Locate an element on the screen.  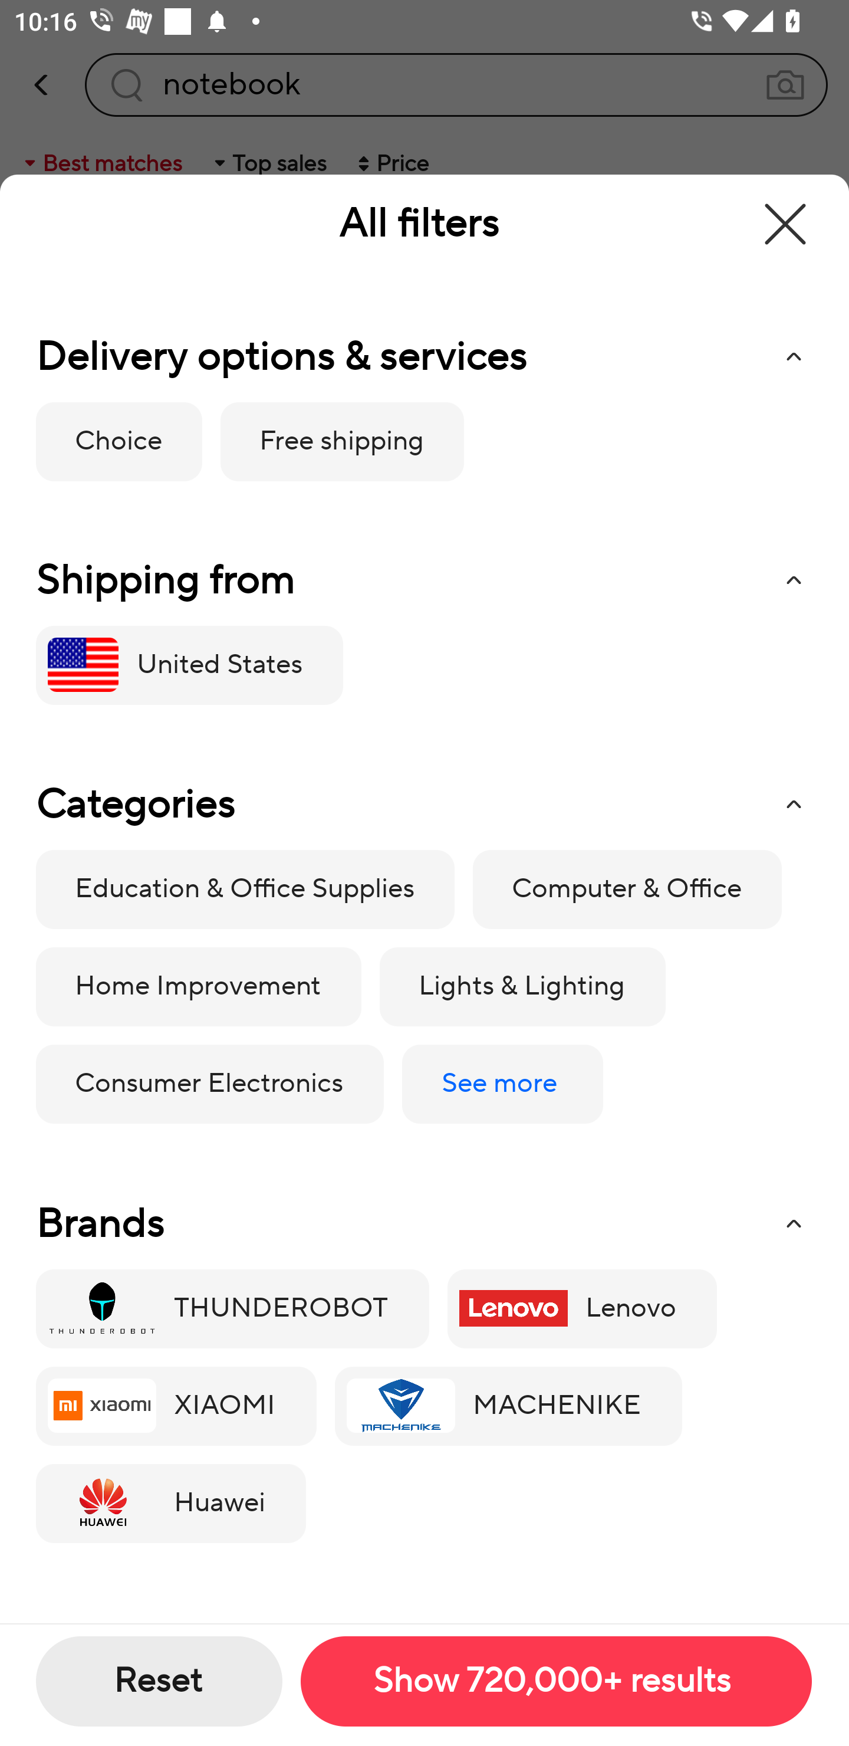
Consumer Electronics is located at coordinates (209, 1084).